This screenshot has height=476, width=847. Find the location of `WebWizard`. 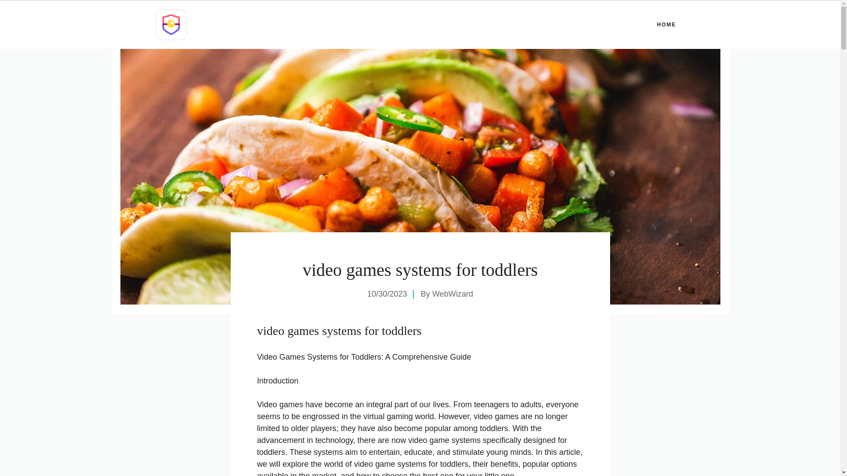

WebWizard is located at coordinates (453, 294).